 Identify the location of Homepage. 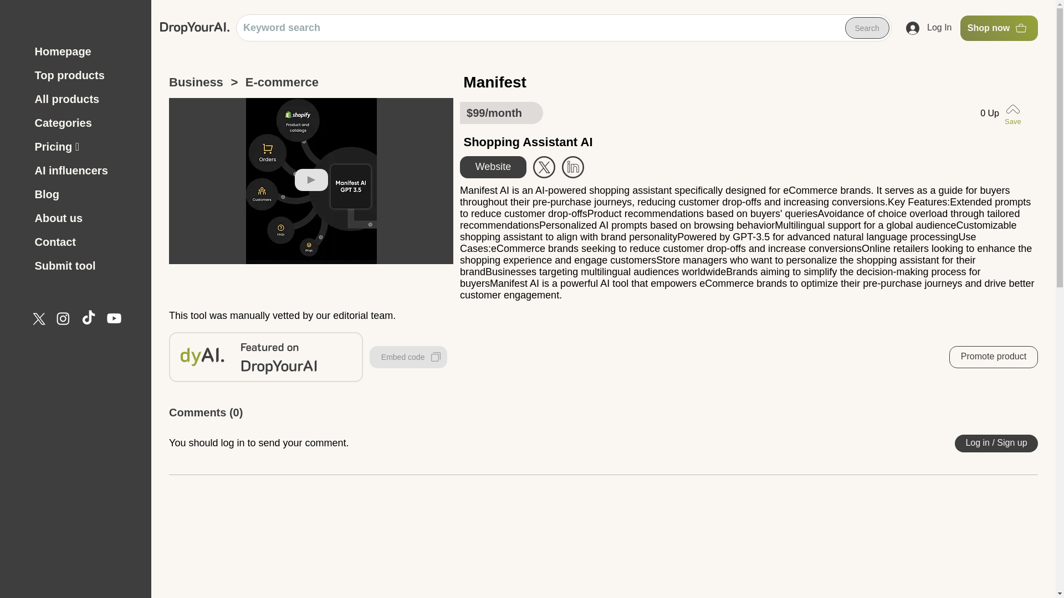
(86, 52).